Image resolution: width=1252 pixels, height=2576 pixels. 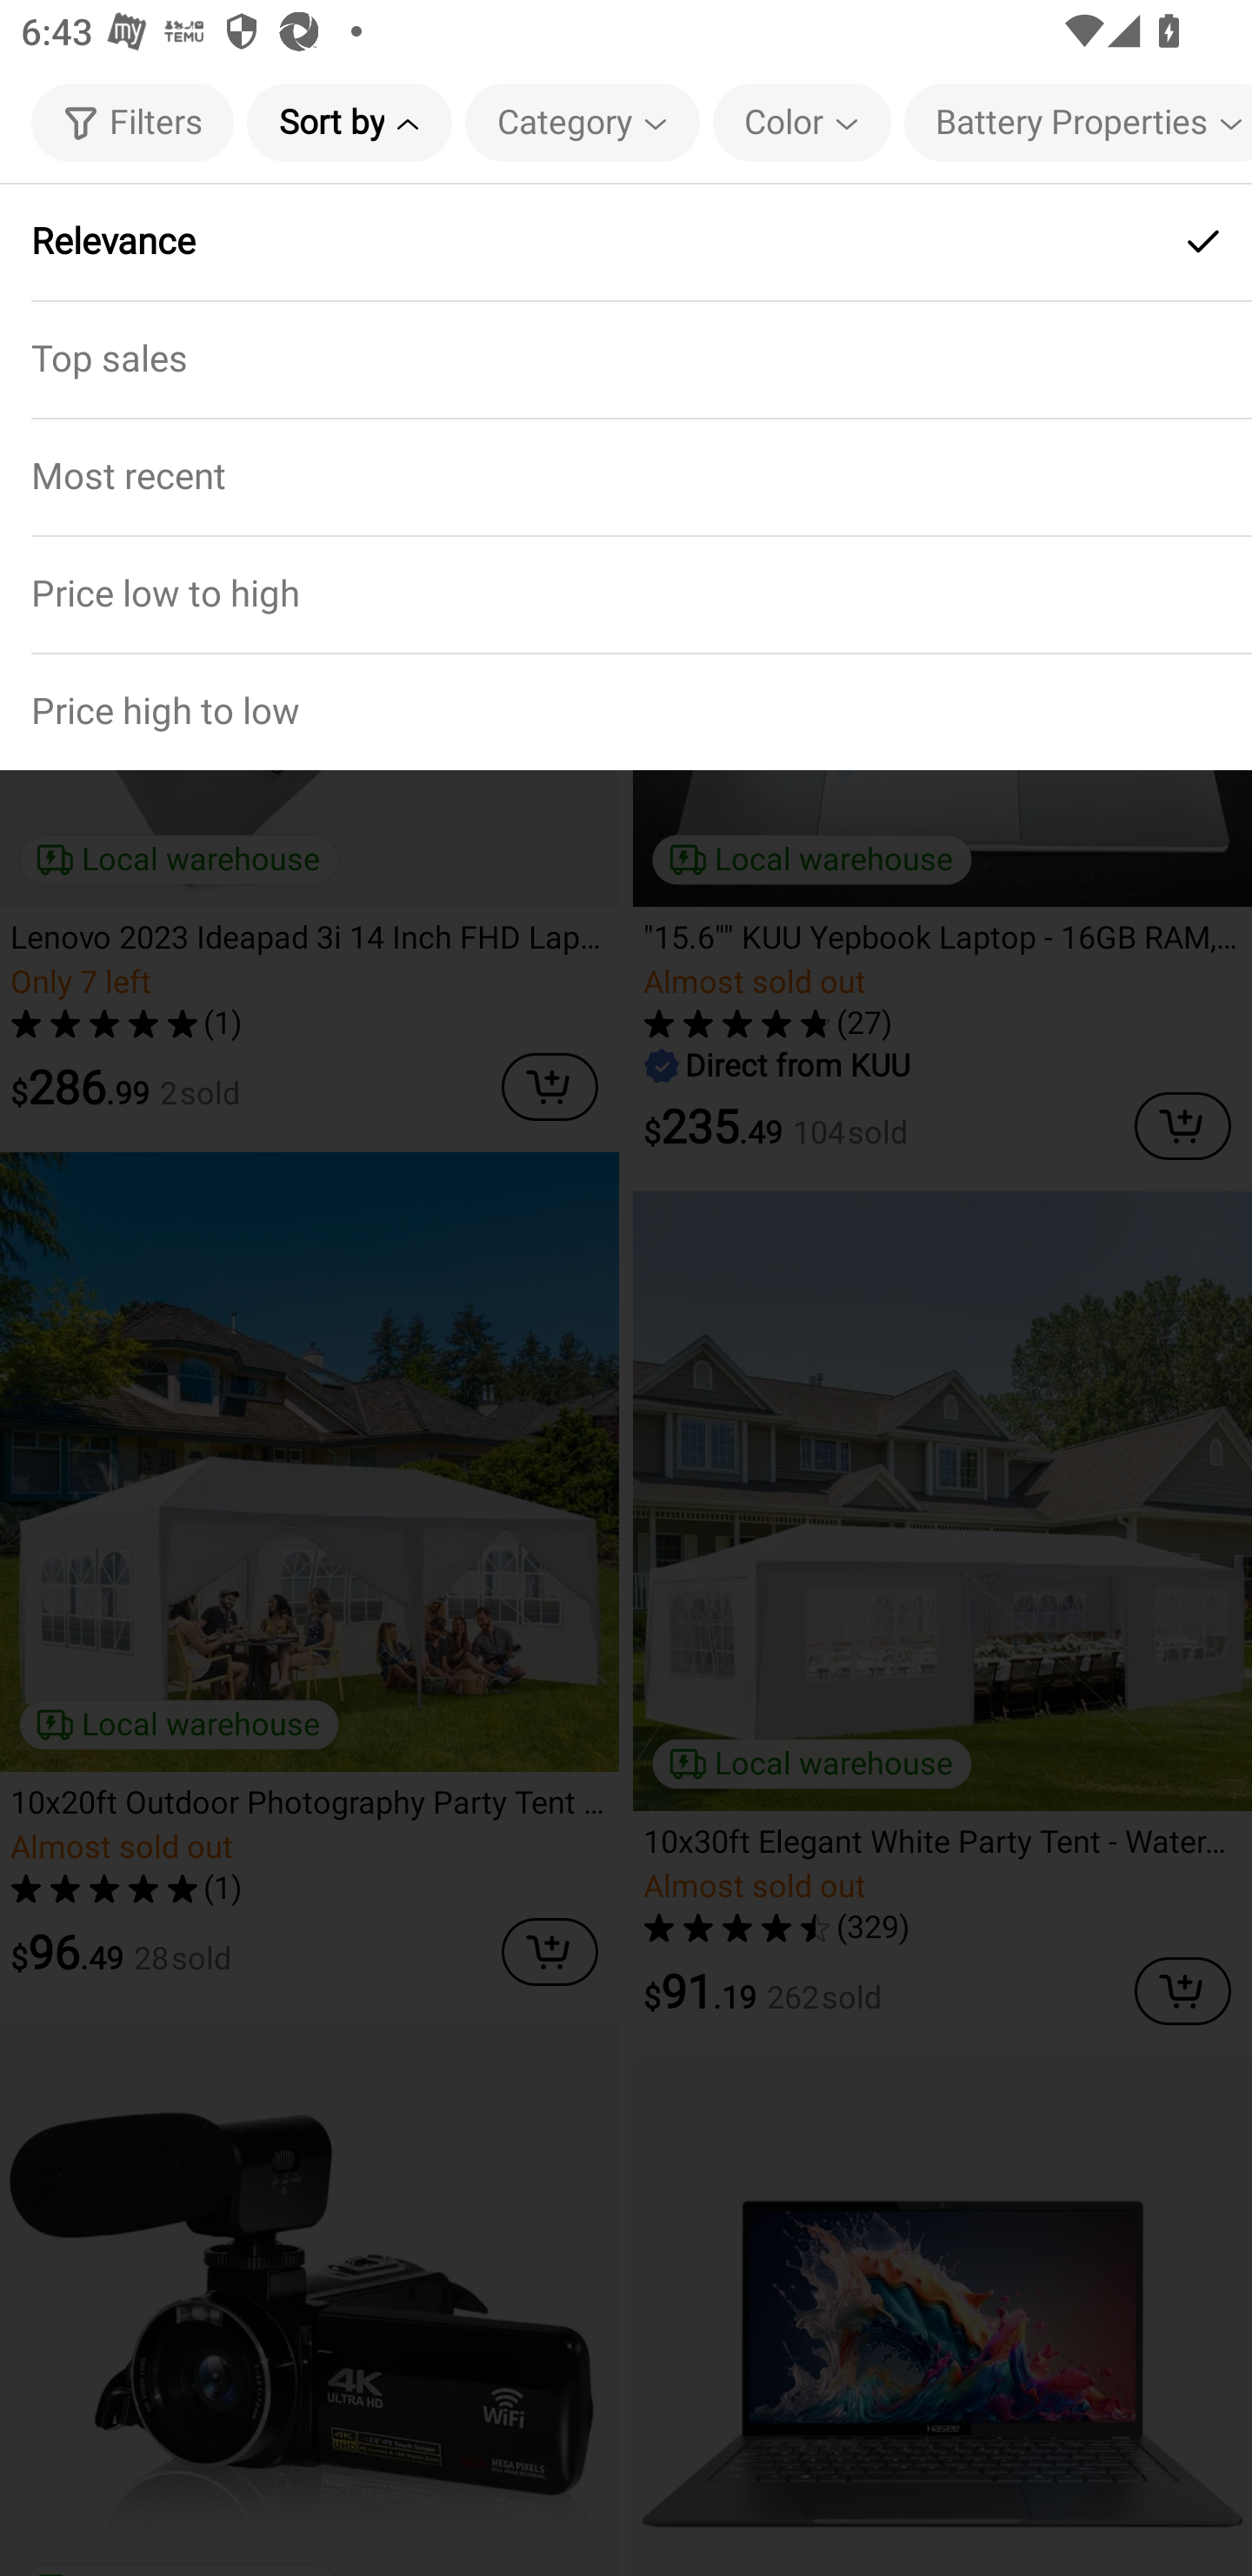 What do you see at coordinates (626, 359) in the screenshot?
I see `Top sales` at bounding box center [626, 359].